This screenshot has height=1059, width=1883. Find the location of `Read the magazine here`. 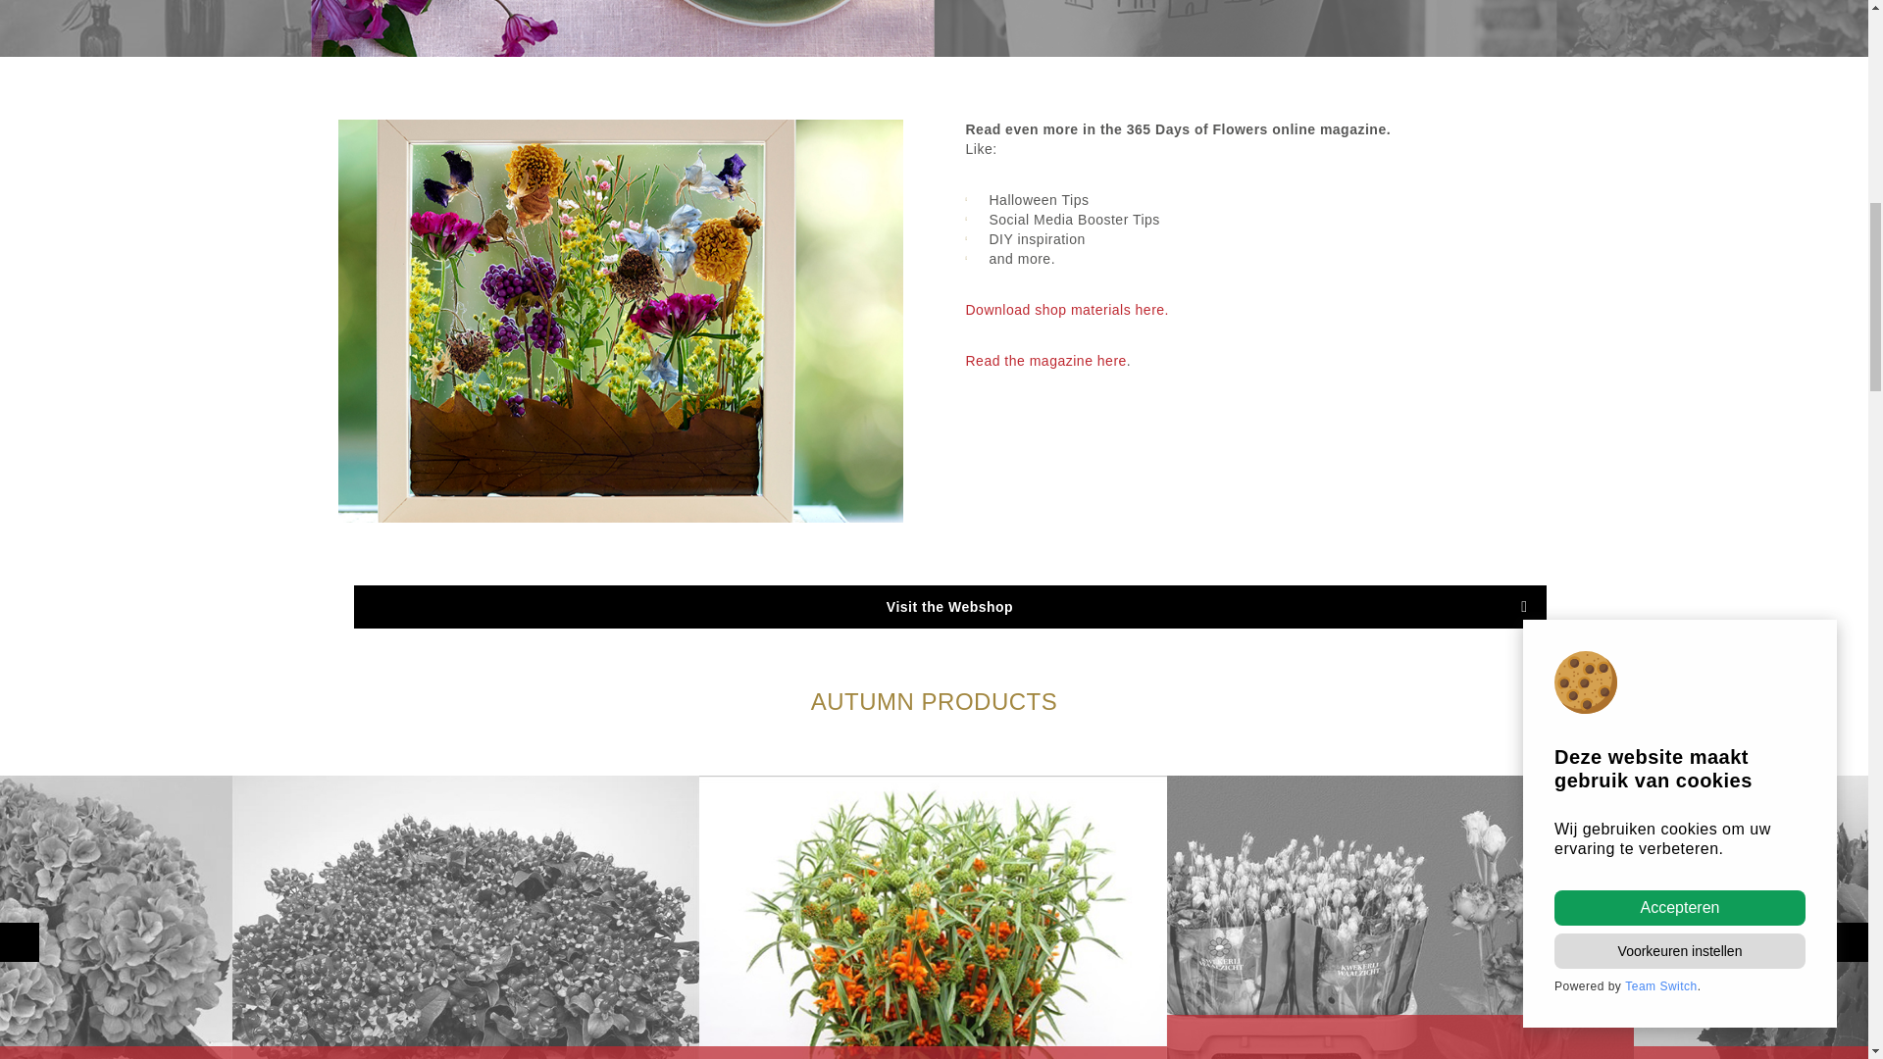

Read the magazine here is located at coordinates (1045, 361).